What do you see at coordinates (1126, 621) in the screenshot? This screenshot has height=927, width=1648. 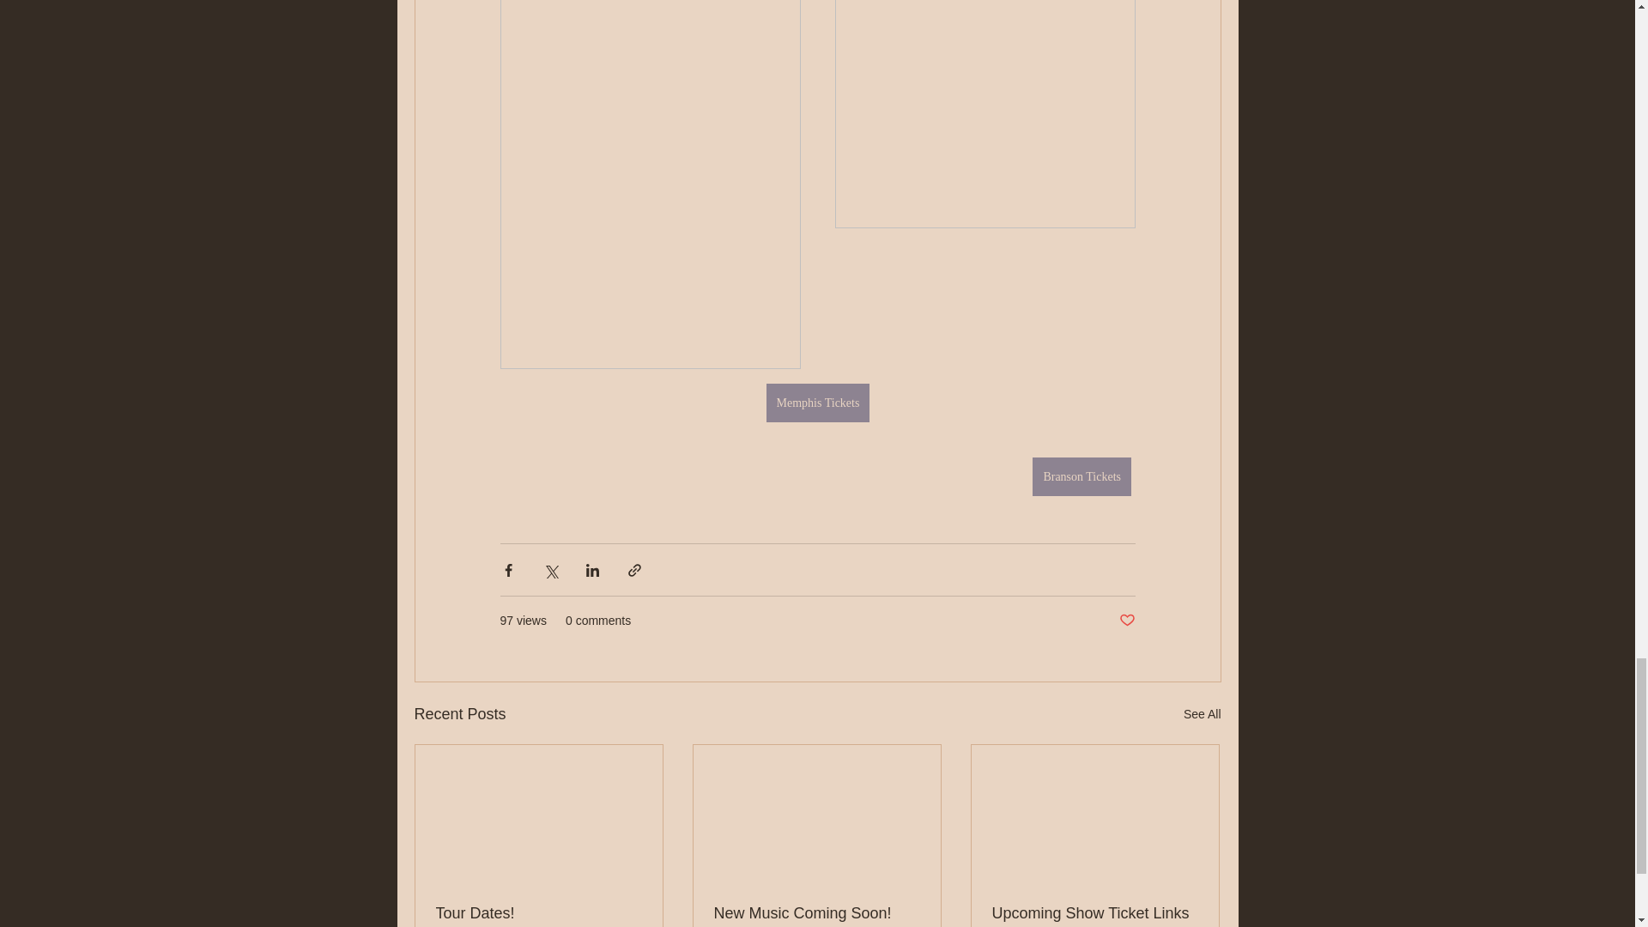 I see `Post not marked as liked` at bounding box center [1126, 621].